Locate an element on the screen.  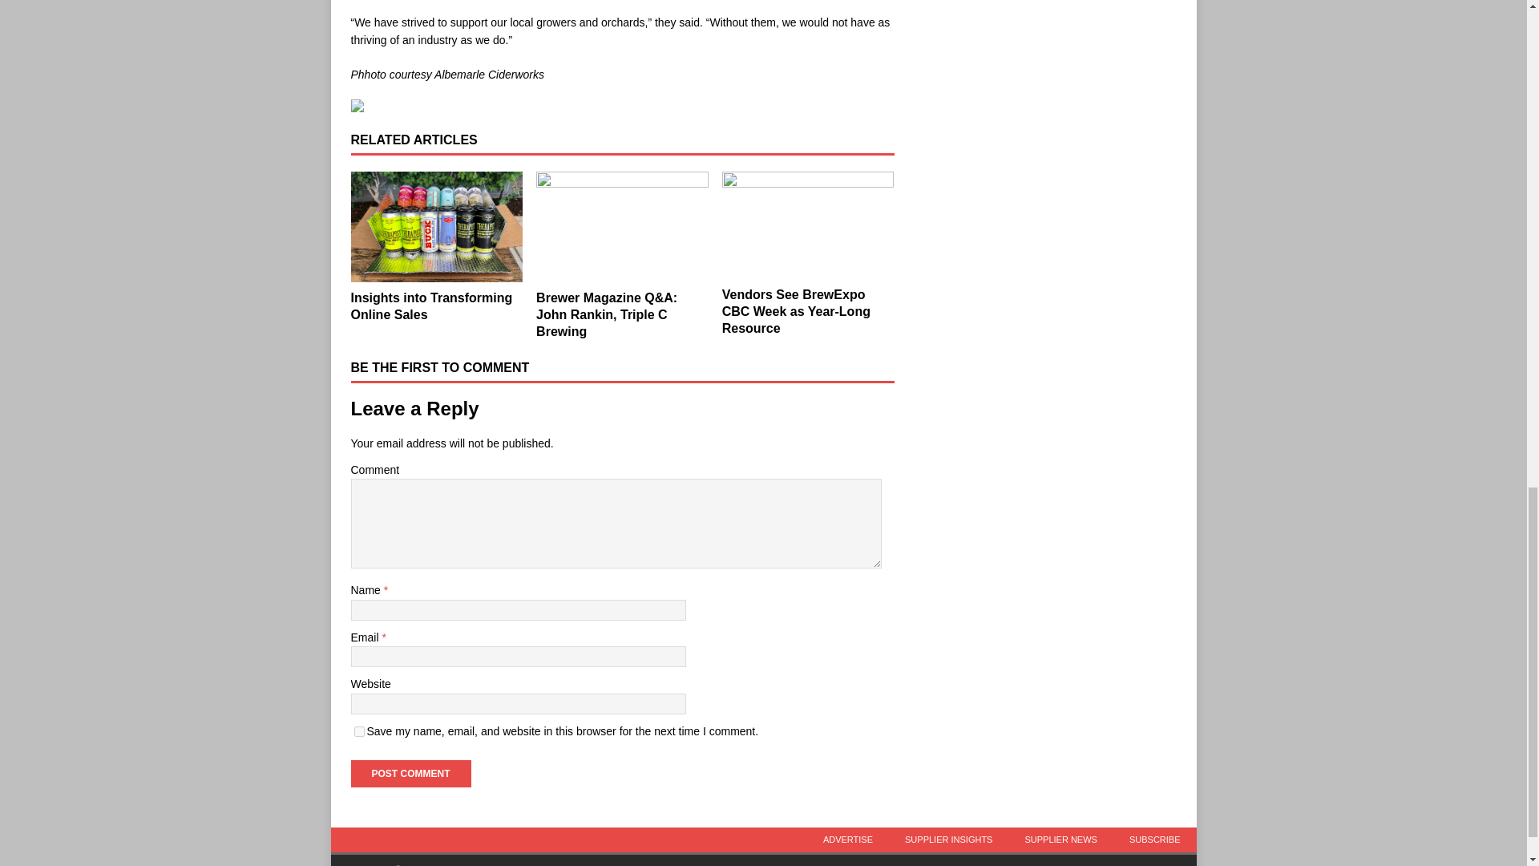
yes is located at coordinates (359, 731).